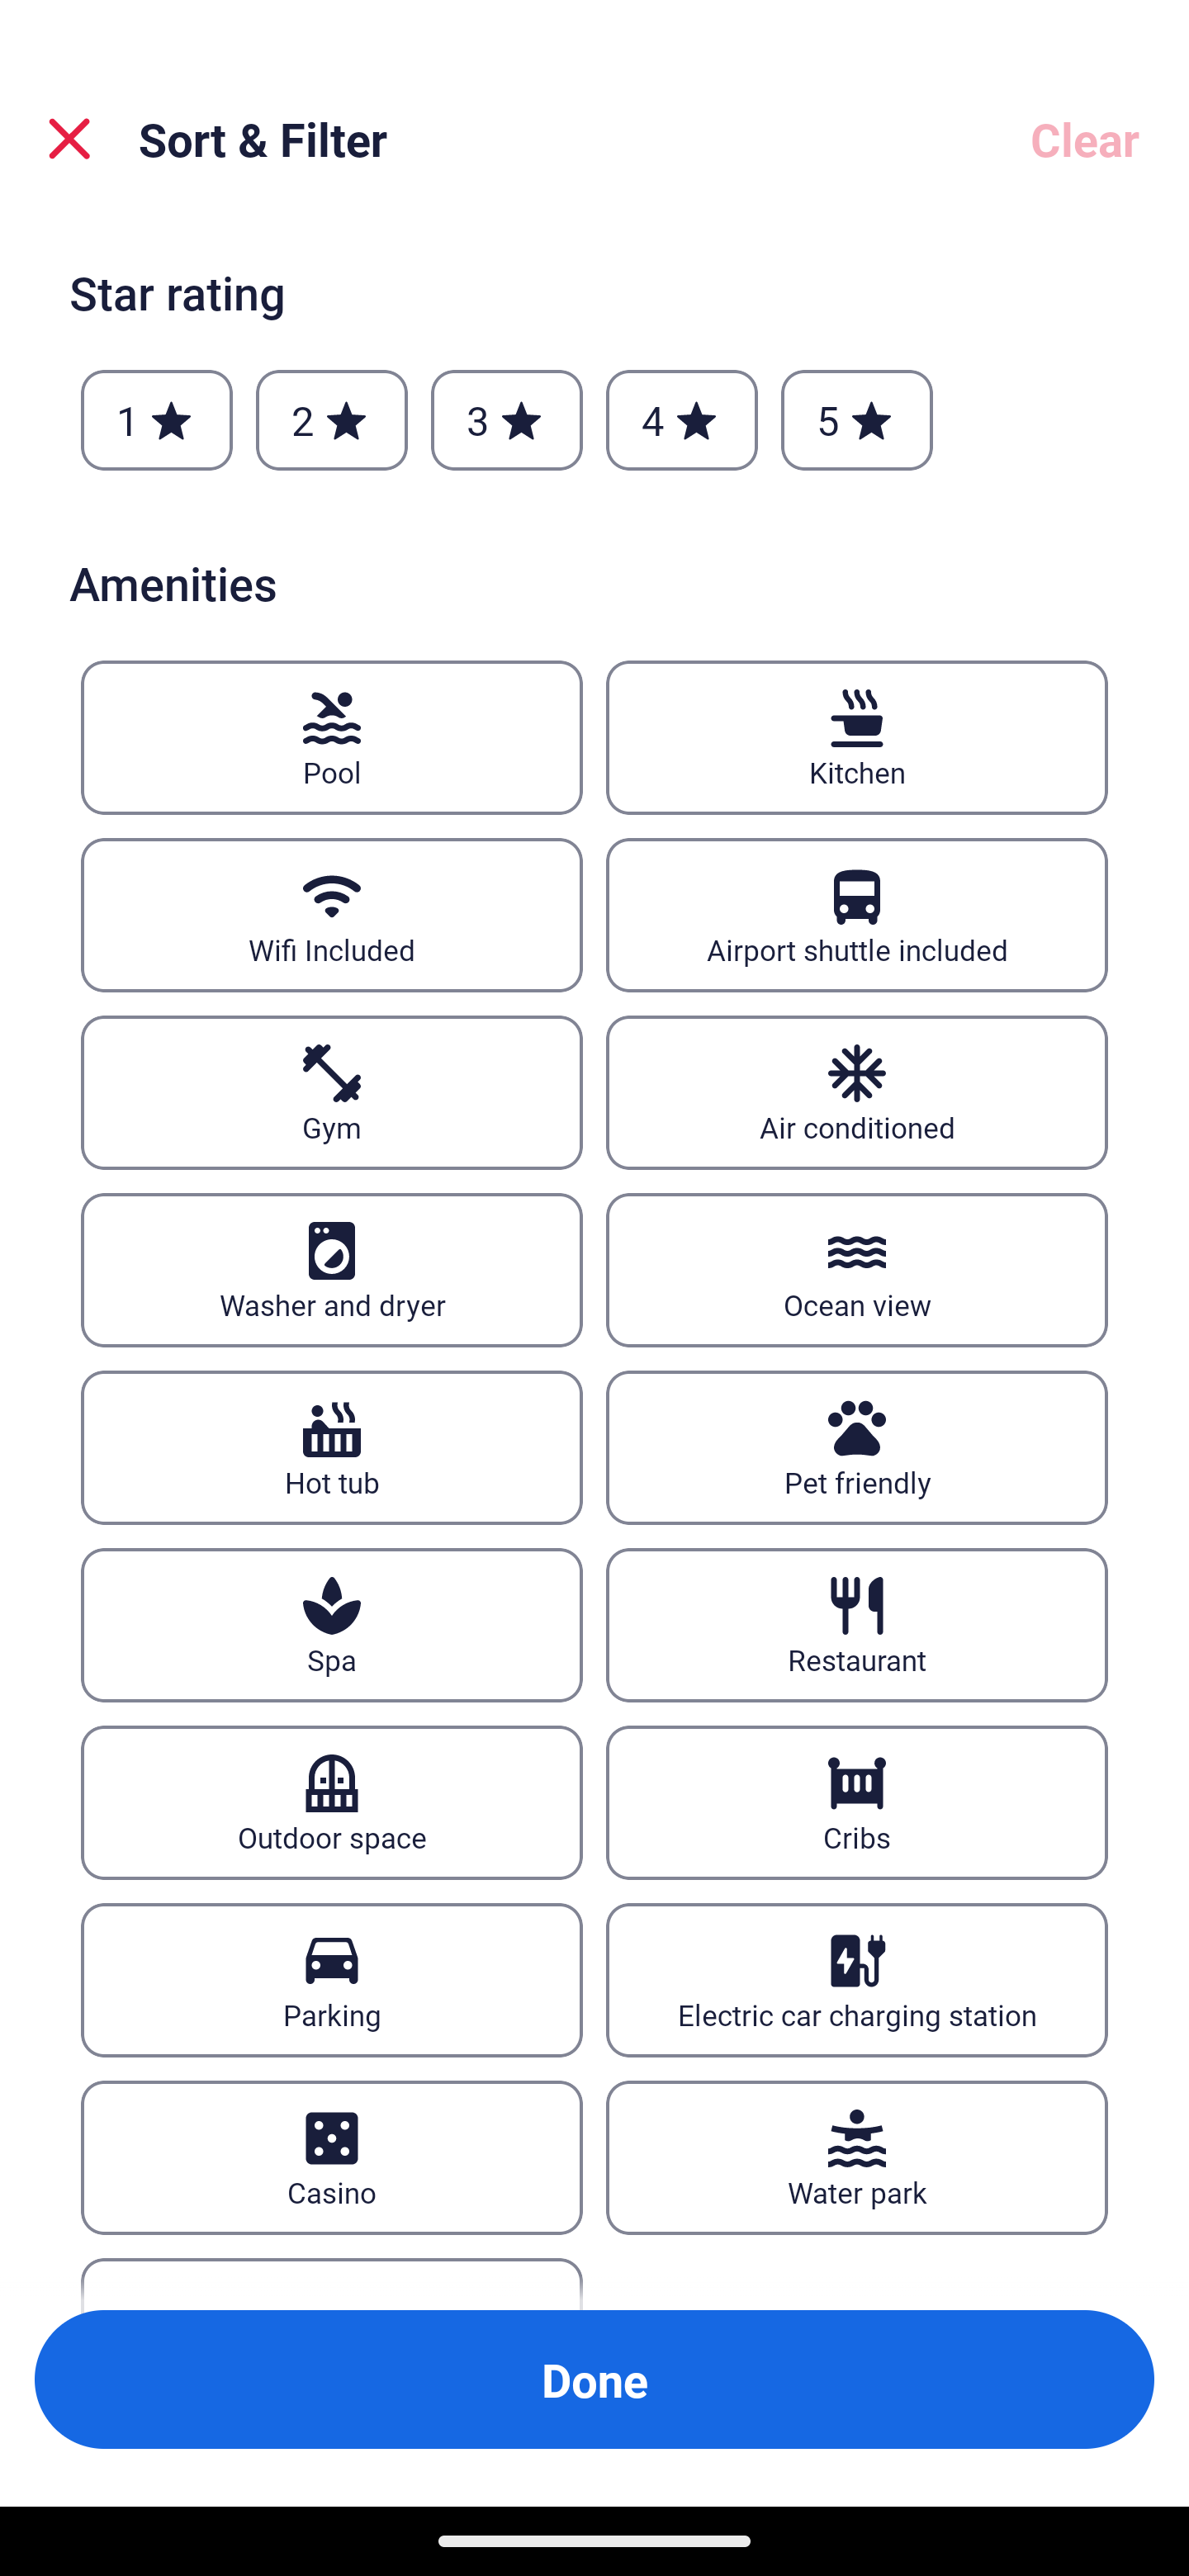 This screenshot has width=1189, height=2576. Describe the element at coordinates (506, 419) in the screenshot. I see `3` at that location.